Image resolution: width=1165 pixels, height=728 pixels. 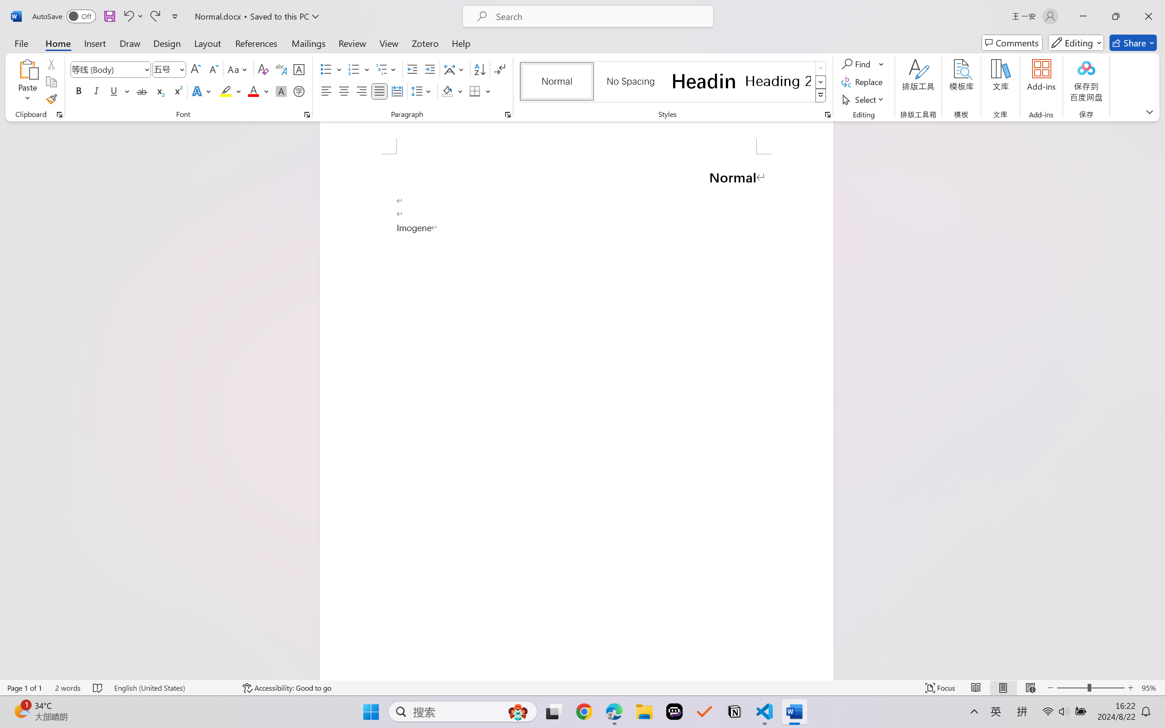 What do you see at coordinates (51, 82) in the screenshot?
I see `Copy` at bounding box center [51, 82].